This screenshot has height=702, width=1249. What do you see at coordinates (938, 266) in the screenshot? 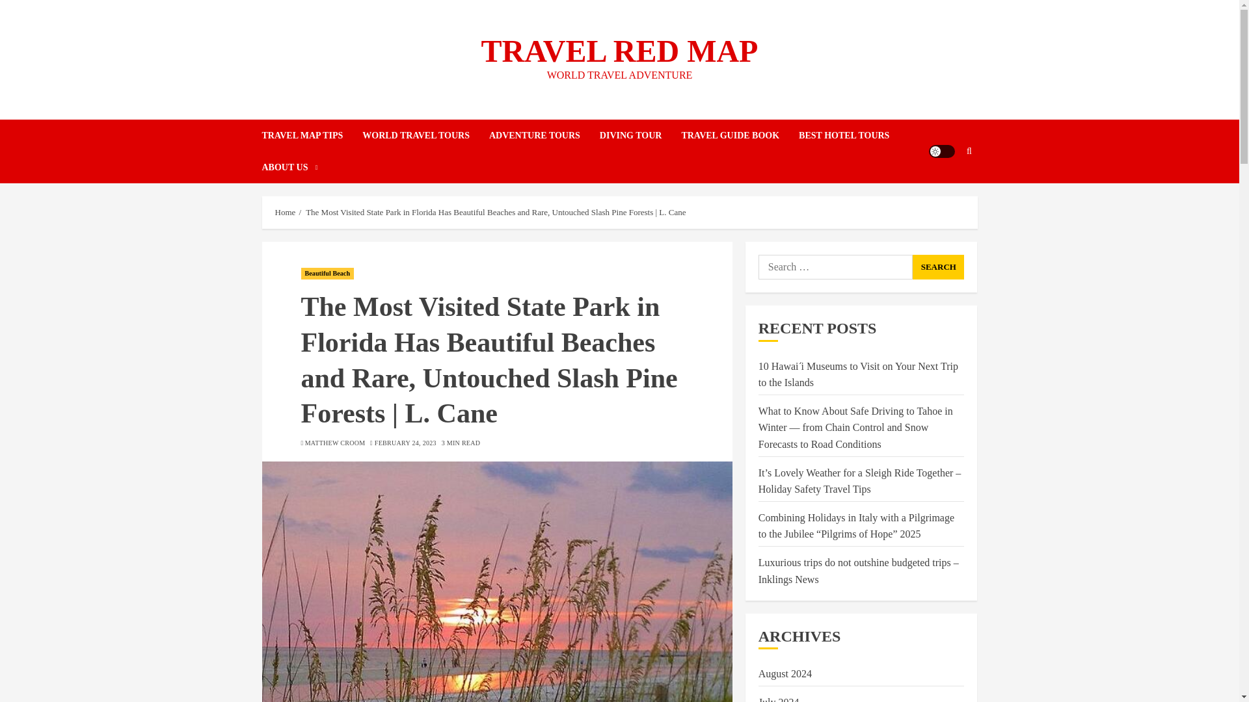
I see `Search` at bounding box center [938, 266].